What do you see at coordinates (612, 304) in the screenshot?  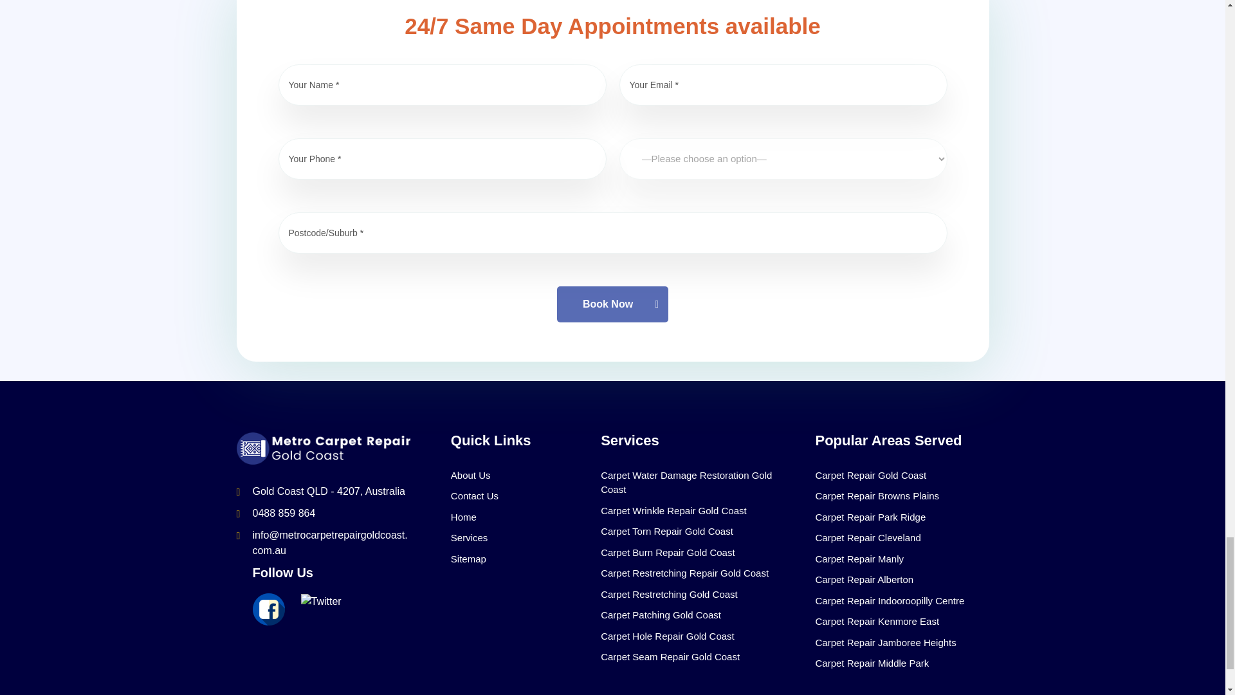 I see `Book Now` at bounding box center [612, 304].